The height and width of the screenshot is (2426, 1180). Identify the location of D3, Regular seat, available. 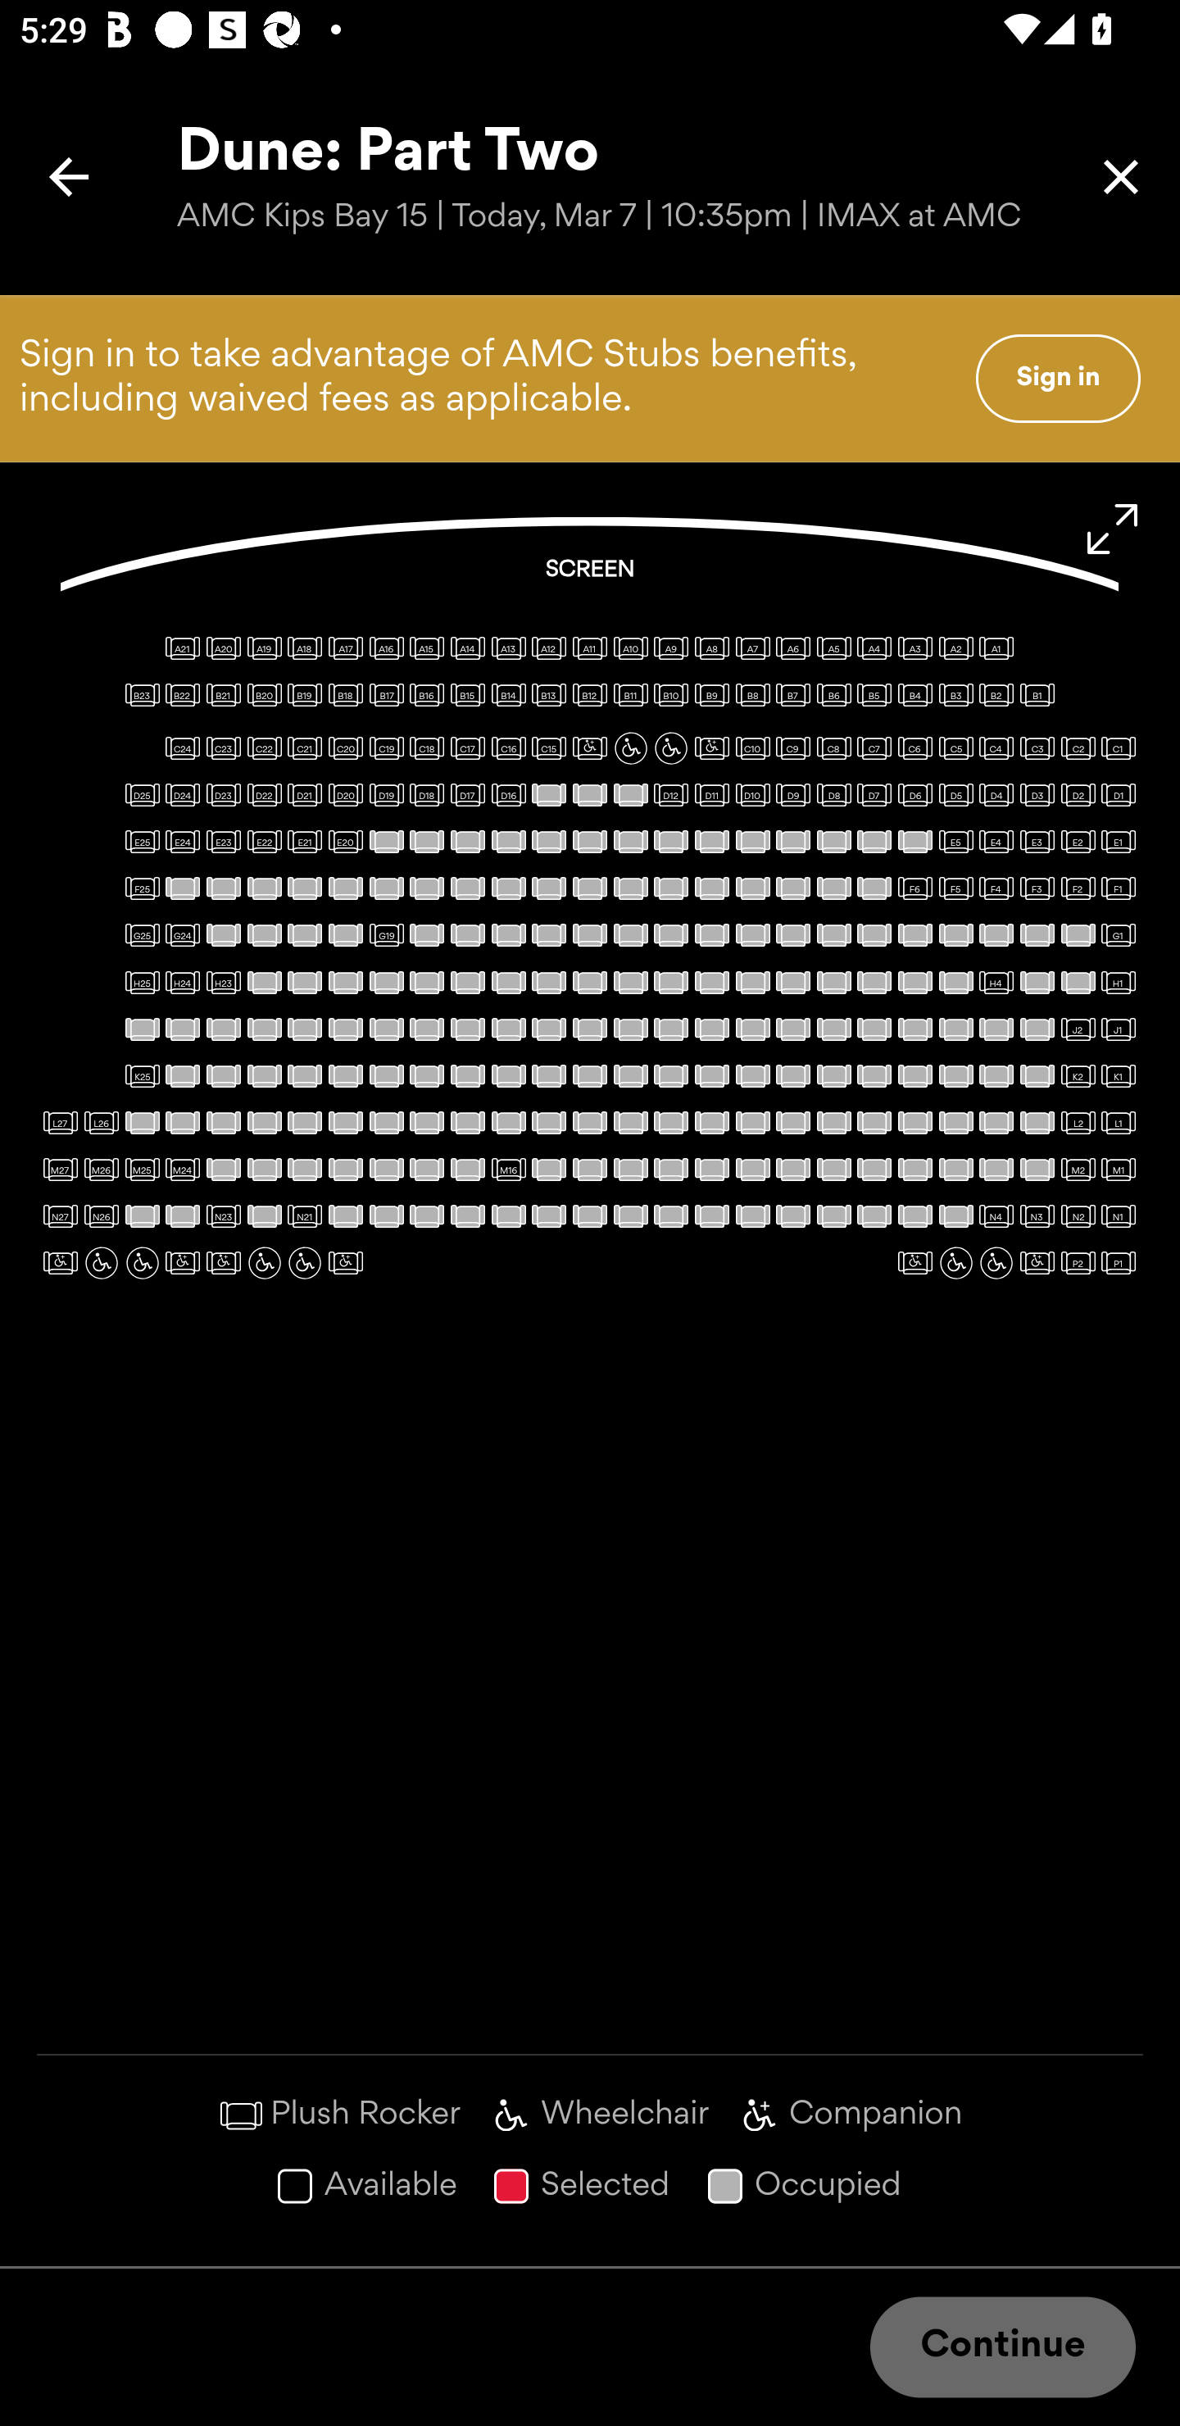
(1037, 794).